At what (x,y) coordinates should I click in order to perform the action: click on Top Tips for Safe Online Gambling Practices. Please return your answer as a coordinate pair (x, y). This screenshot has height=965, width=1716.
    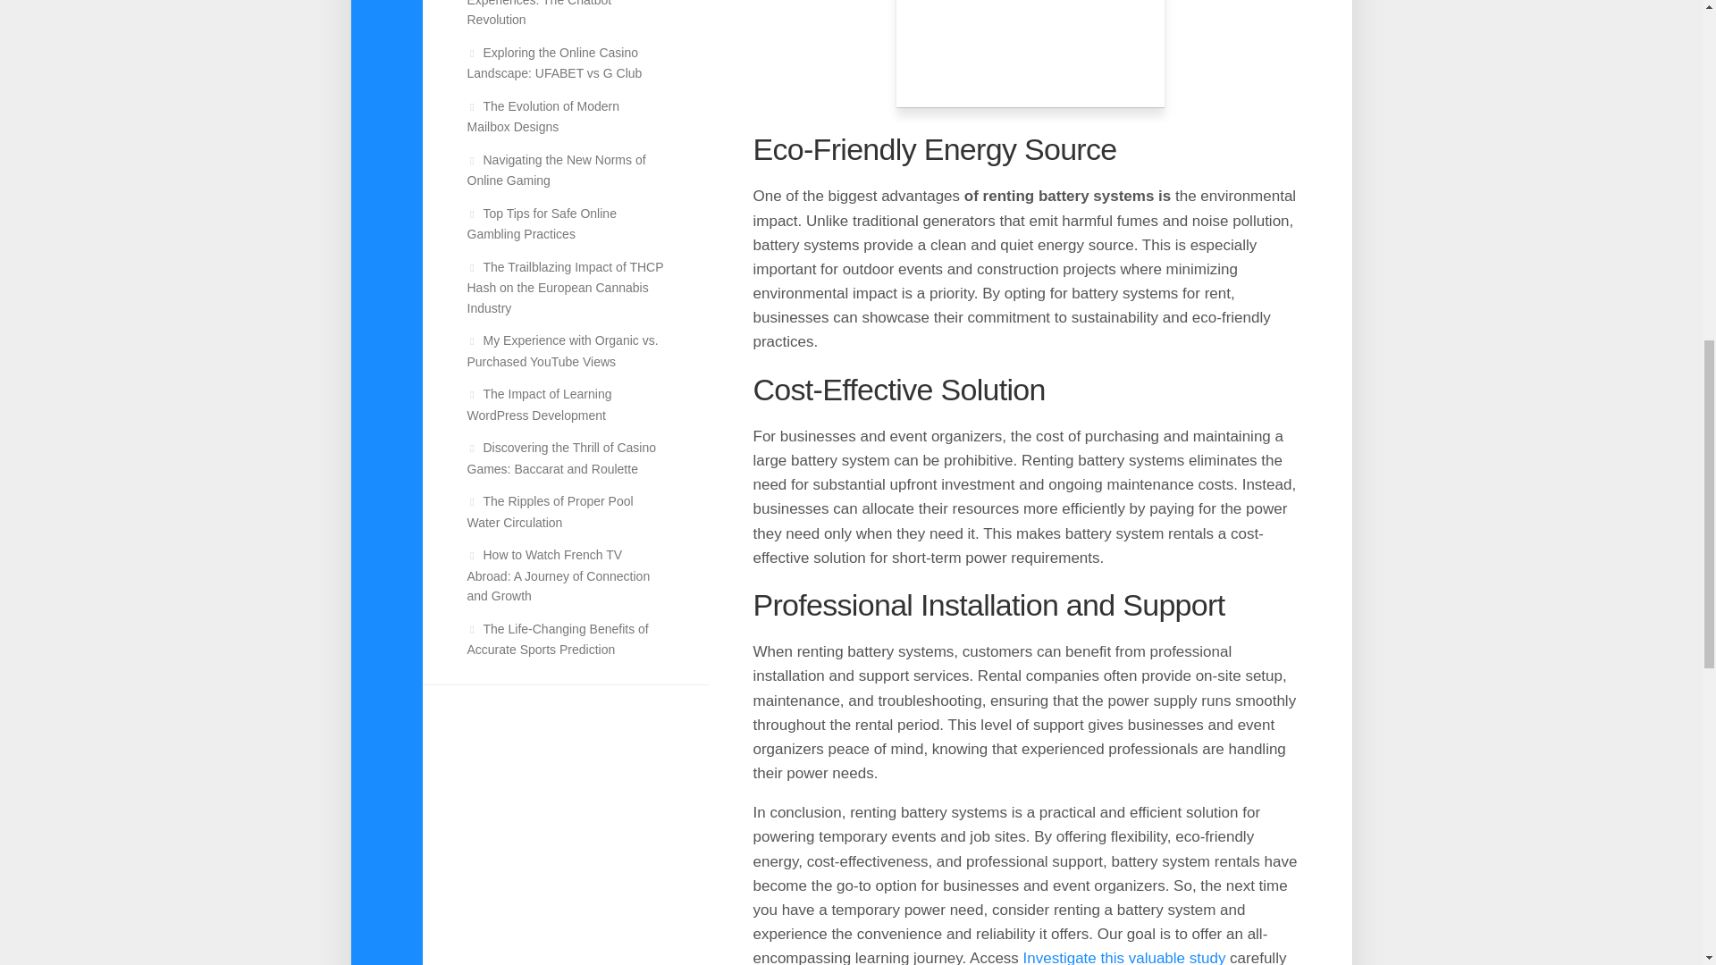
    Looking at the image, I should click on (542, 223).